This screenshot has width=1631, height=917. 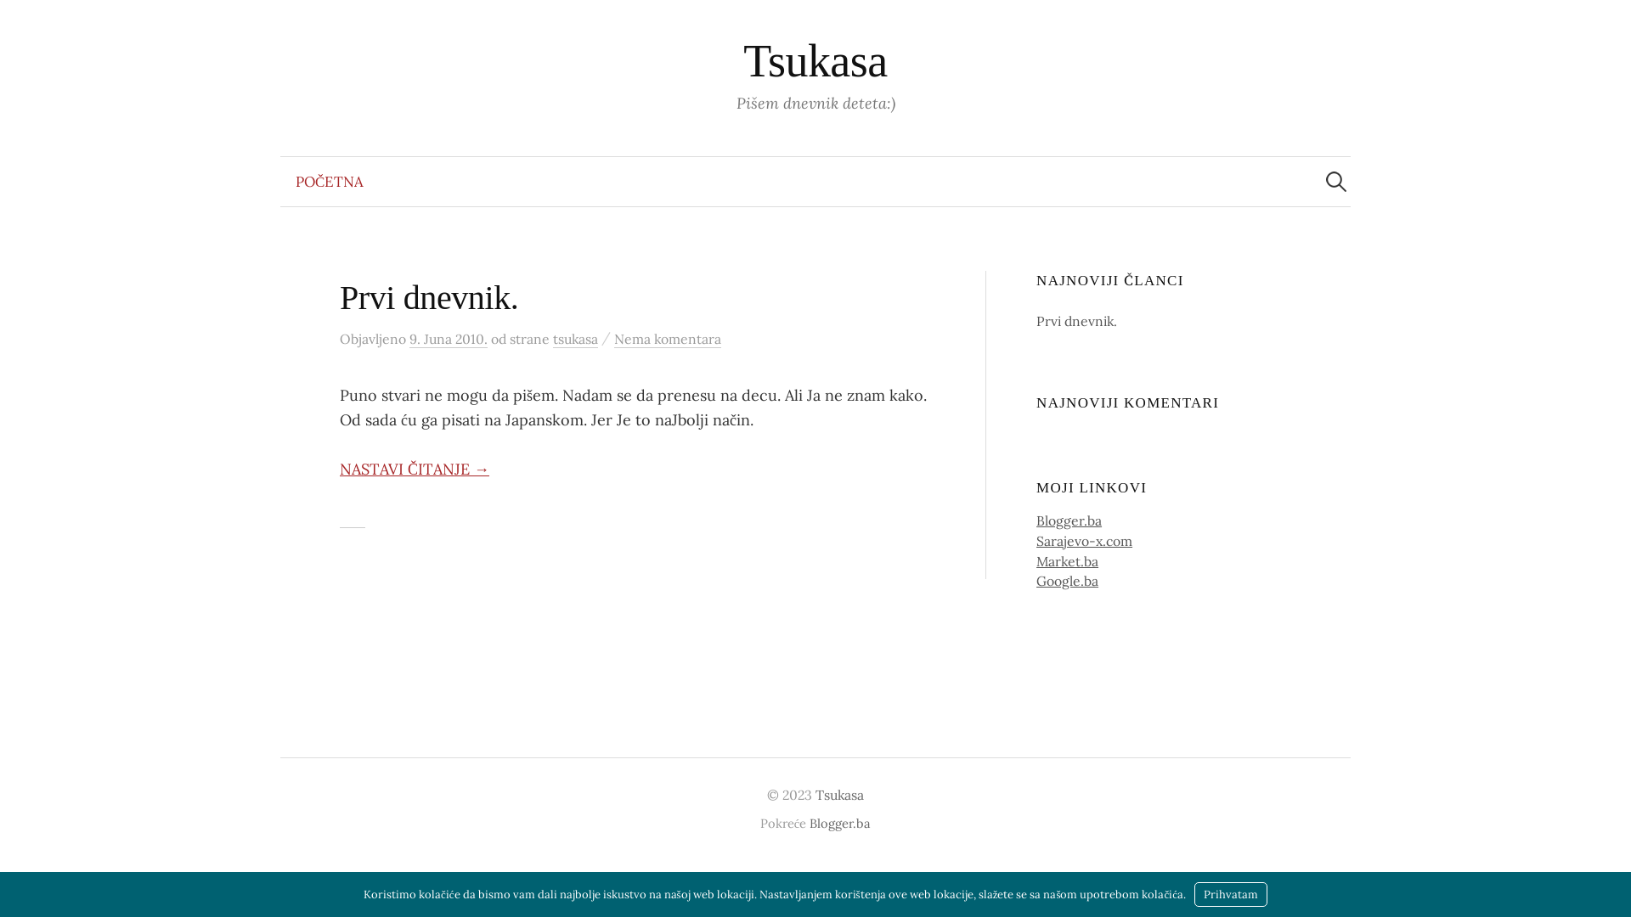 What do you see at coordinates (1067, 561) in the screenshot?
I see `Market.ba` at bounding box center [1067, 561].